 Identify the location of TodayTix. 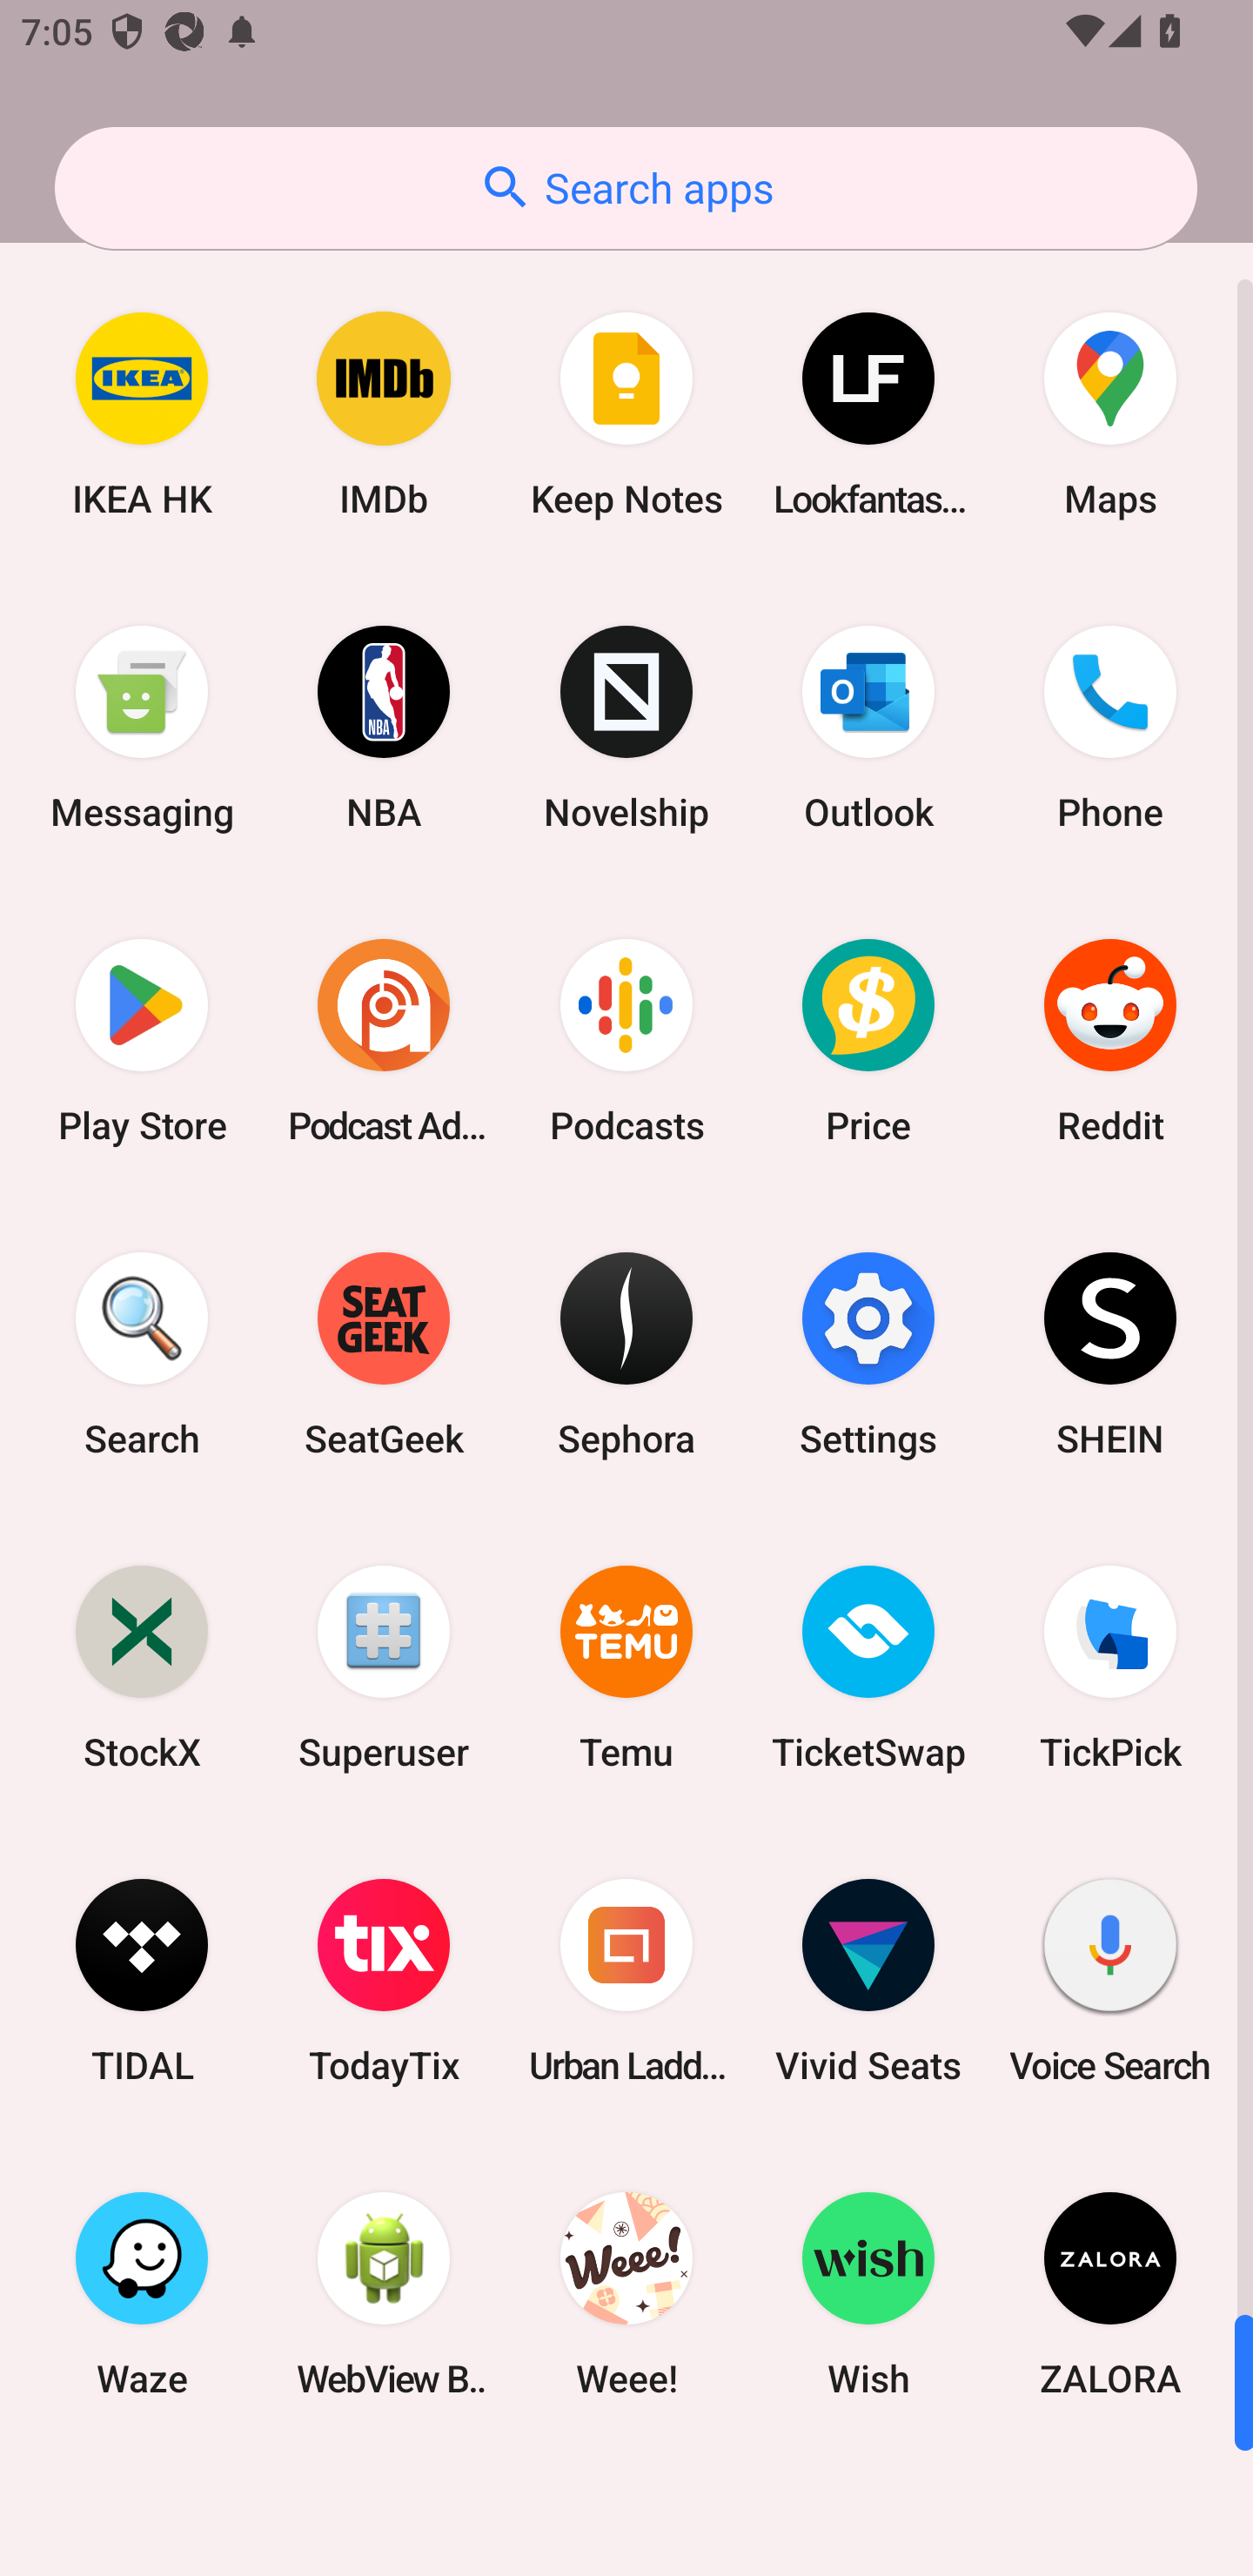
(384, 1981).